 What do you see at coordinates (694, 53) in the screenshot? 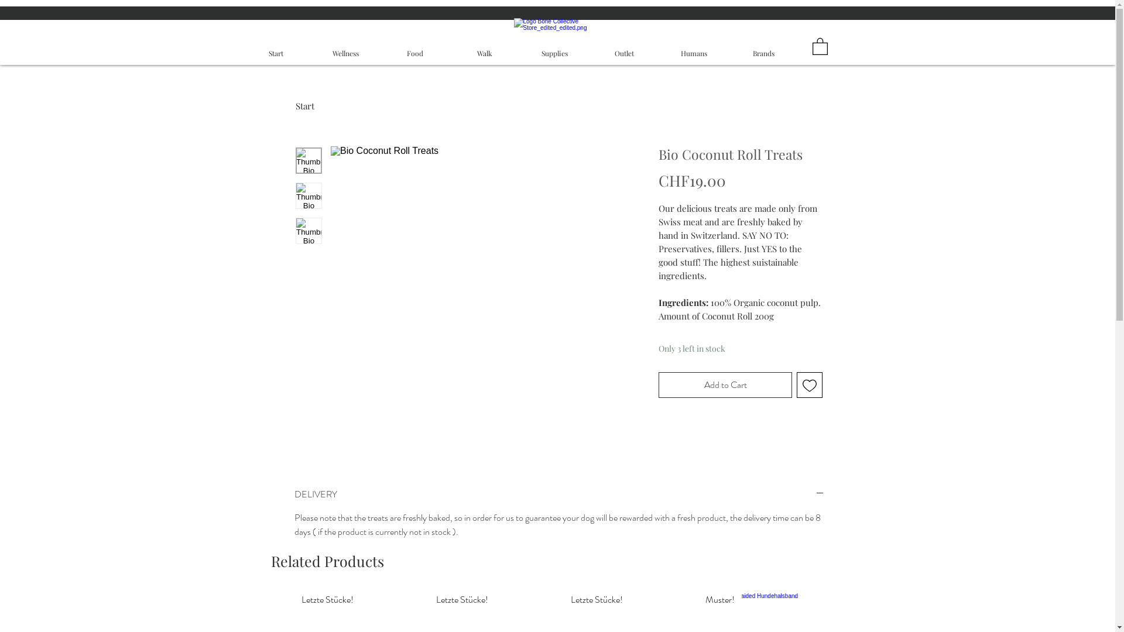
I see `Humans` at bounding box center [694, 53].